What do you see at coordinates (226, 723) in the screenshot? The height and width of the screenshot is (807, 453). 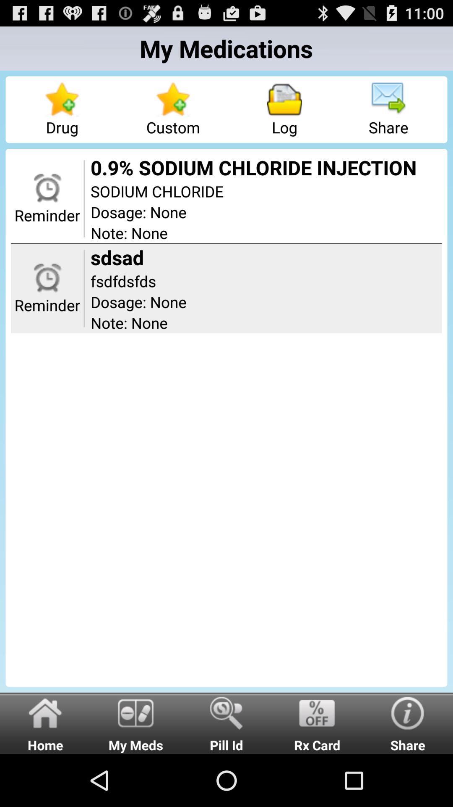 I see `click pill id item` at bounding box center [226, 723].